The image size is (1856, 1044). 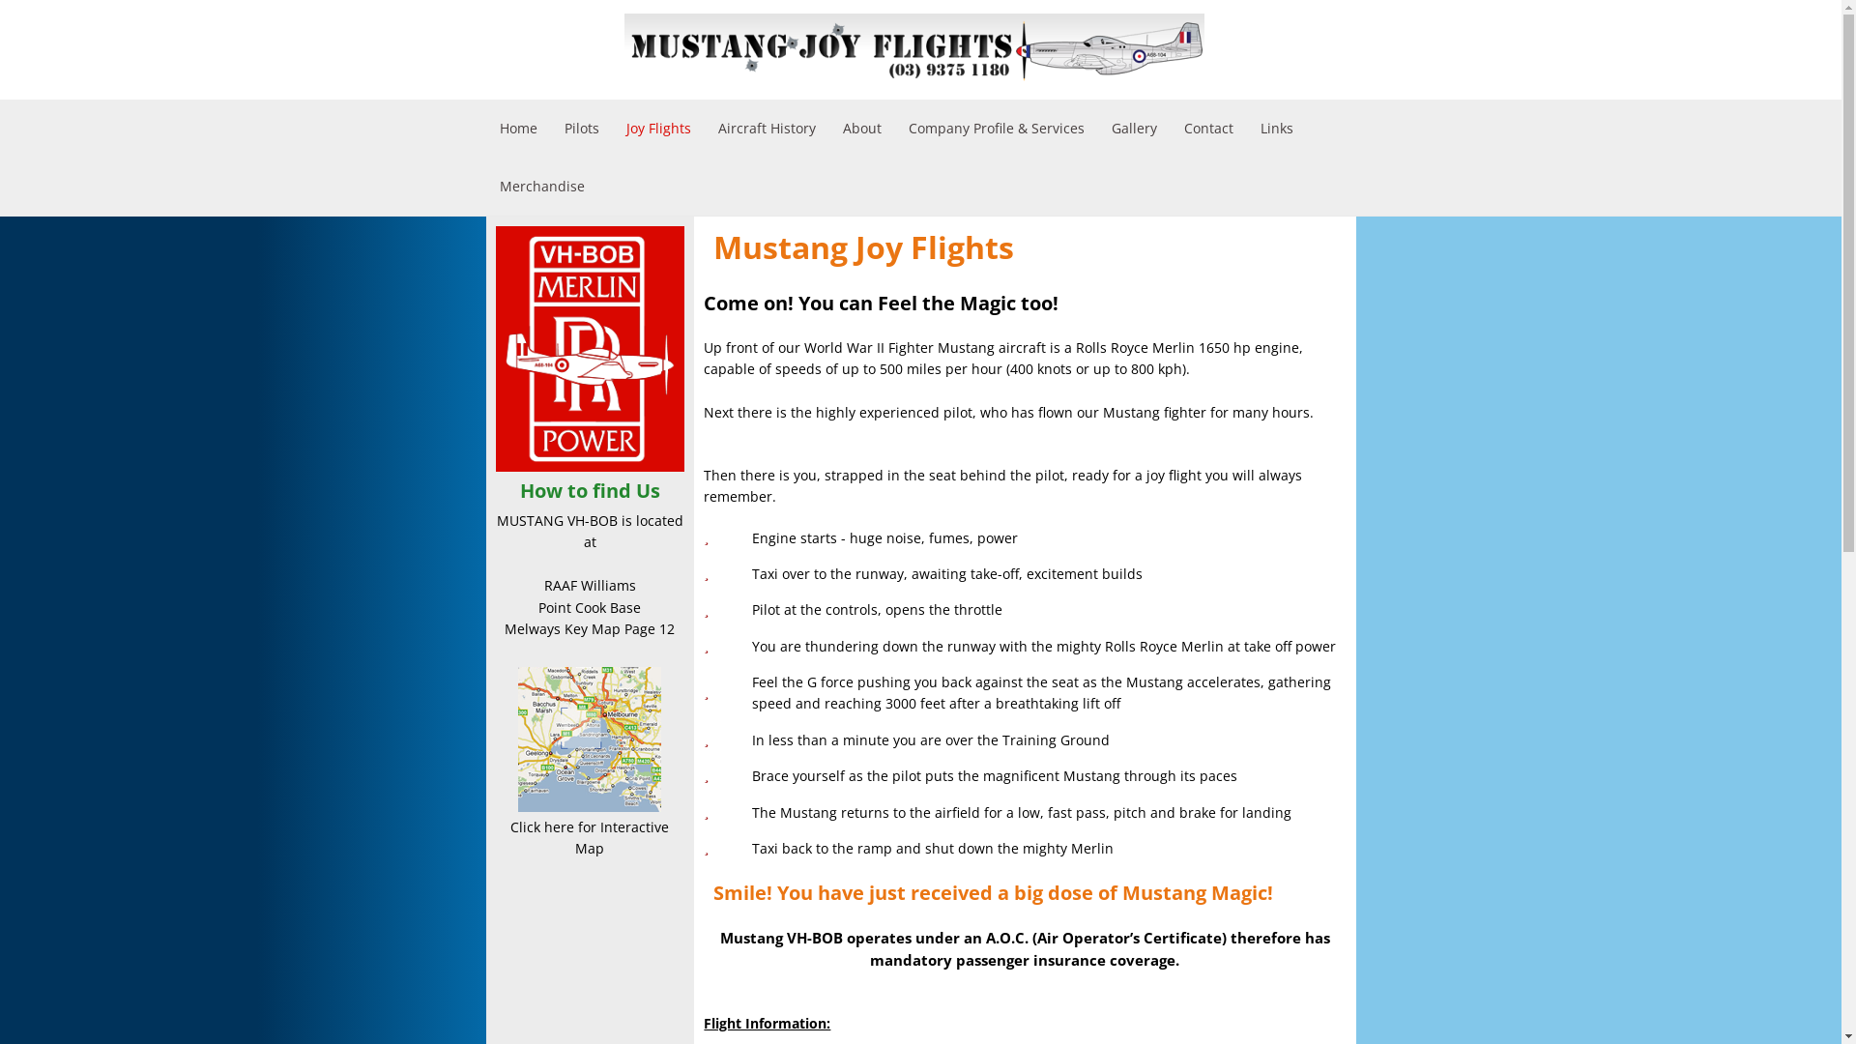 What do you see at coordinates (1135, 129) in the screenshot?
I see `Gallery` at bounding box center [1135, 129].